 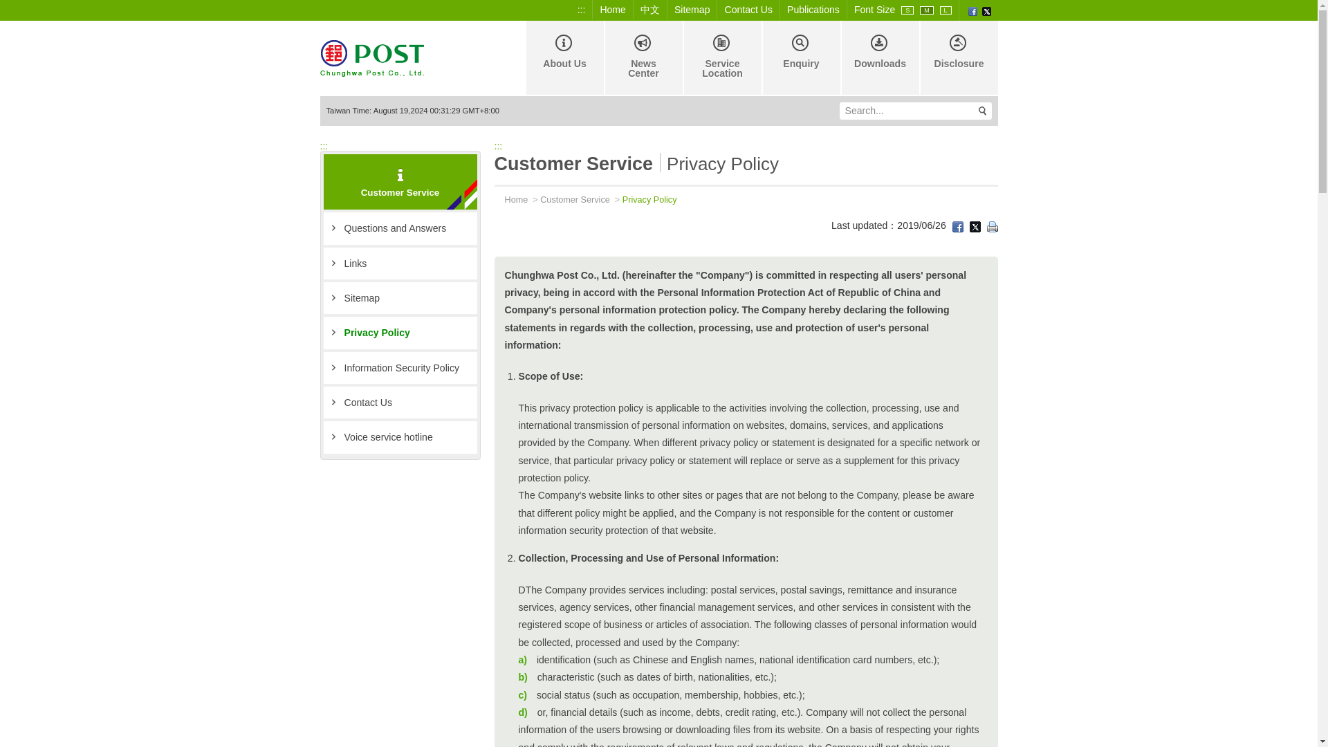 What do you see at coordinates (400, 297) in the screenshot?
I see `Sitemap` at bounding box center [400, 297].